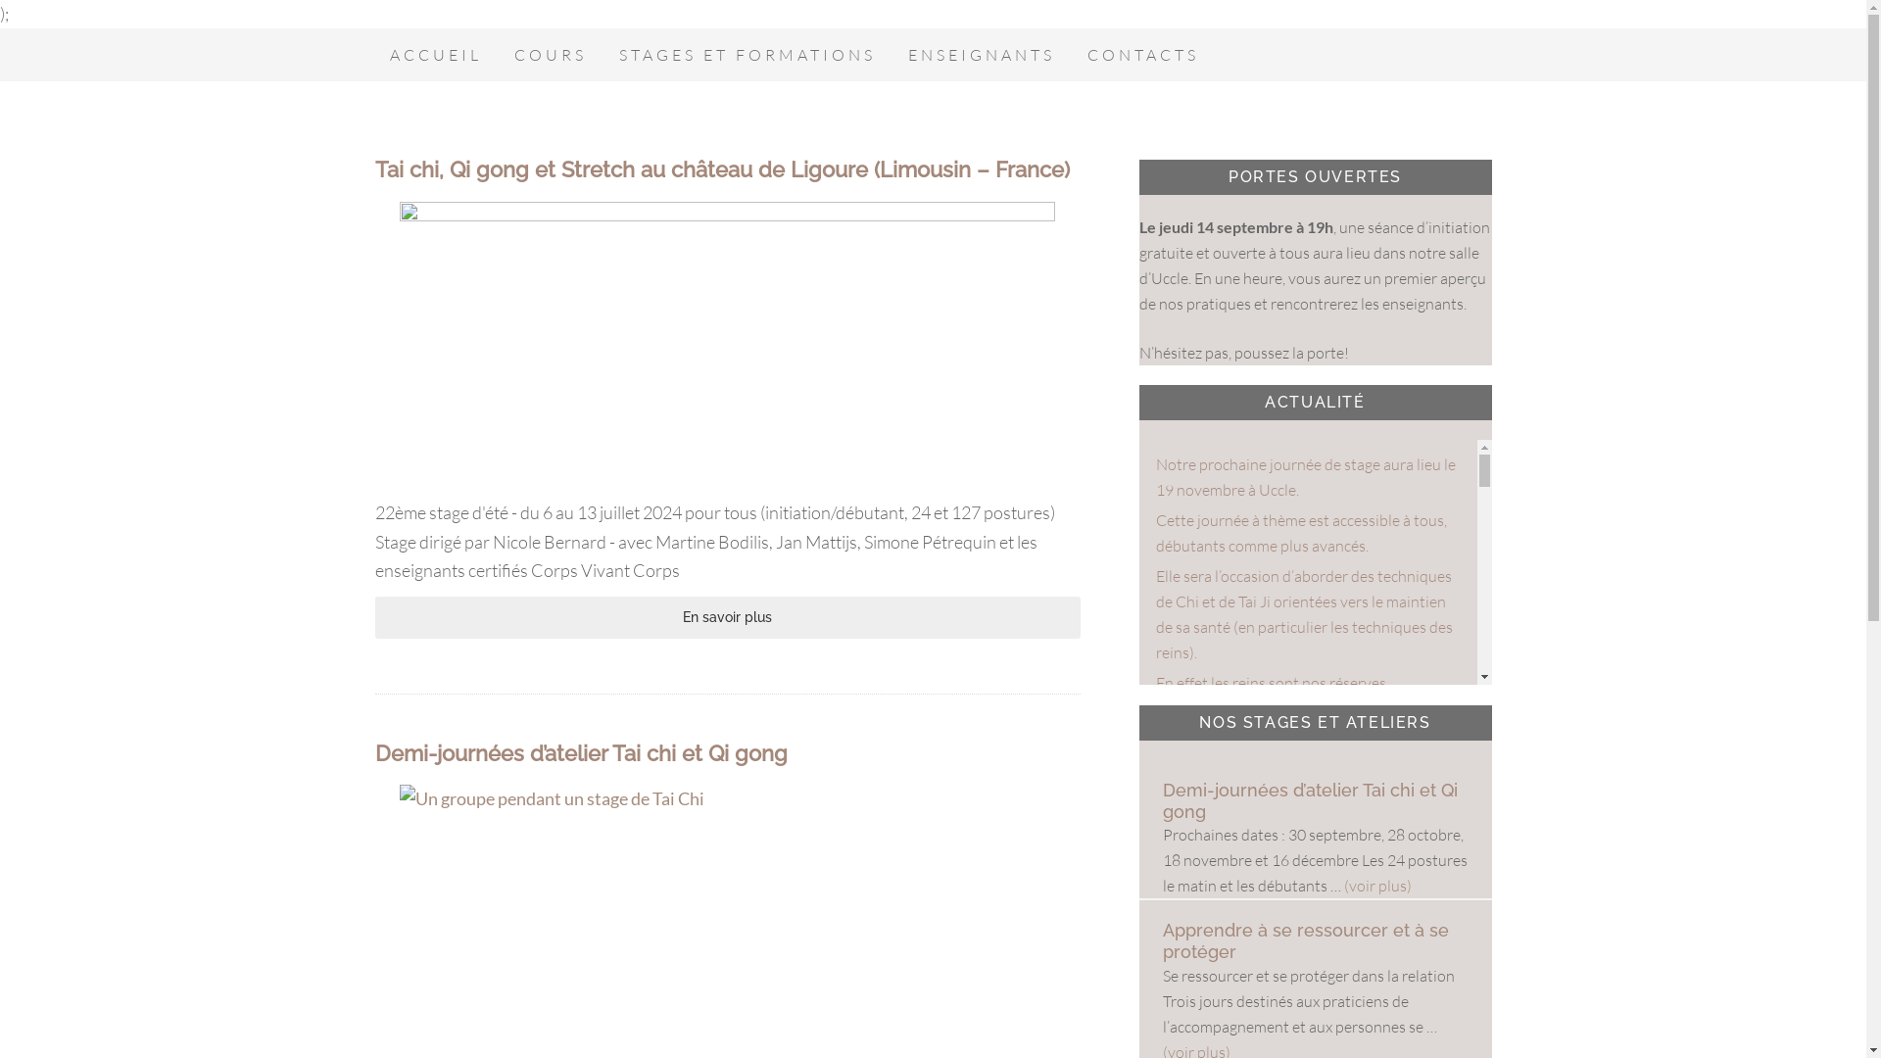 The image size is (1881, 1058). What do you see at coordinates (551, 55) in the screenshot?
I see `COURS` at bounding box center [551, 55].